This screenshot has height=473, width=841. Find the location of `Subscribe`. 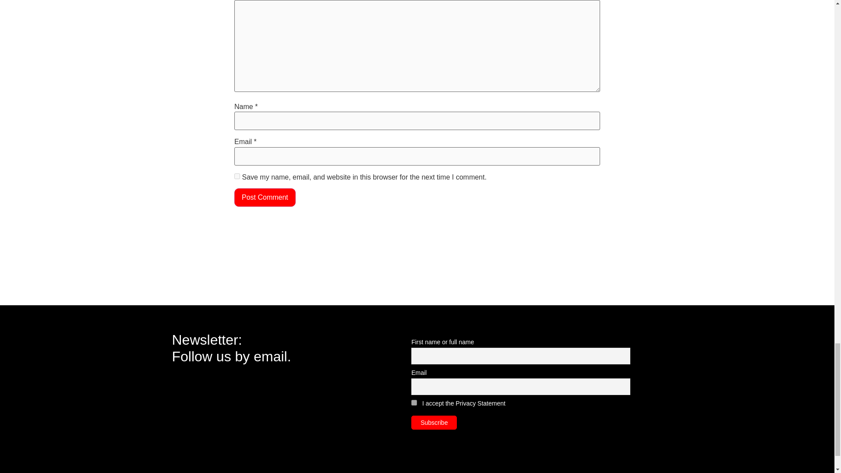

Subscribe is located at coordinates (434, 422).